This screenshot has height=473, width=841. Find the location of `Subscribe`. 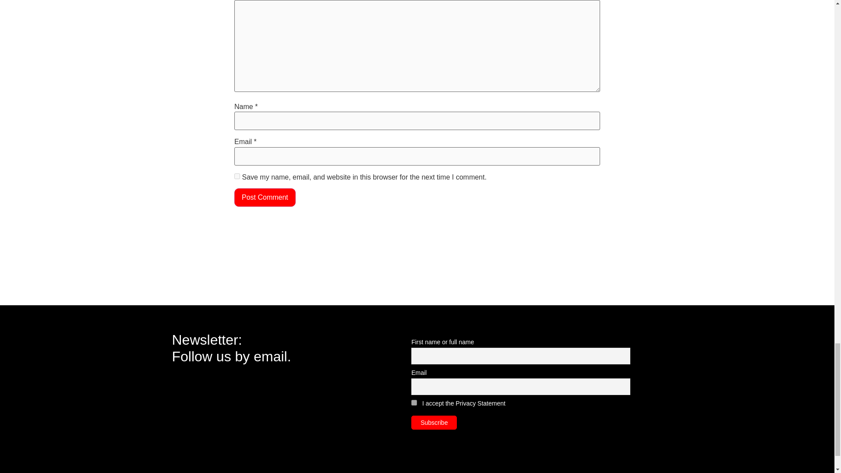

Subscribe is located at coordinates (434, 422).